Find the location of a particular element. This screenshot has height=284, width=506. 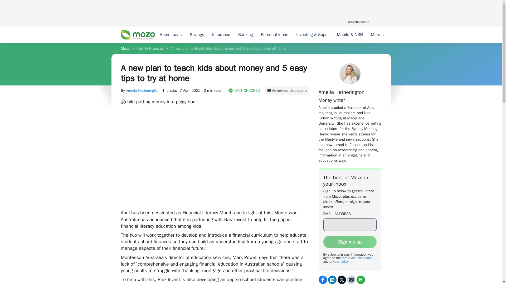

Home loans is located at coordinates (170, 35).